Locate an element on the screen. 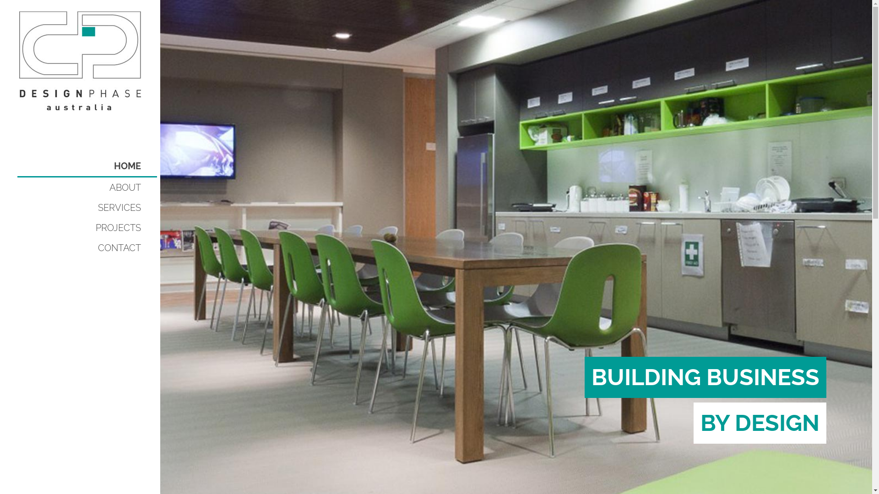 The height and width of the screenshot is (494, 879). ABOUT is located at coordinates (87, 188).